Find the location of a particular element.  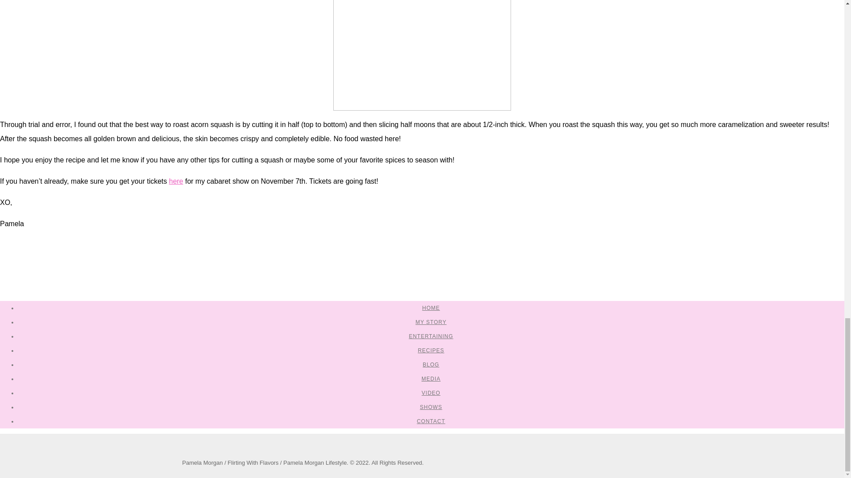

VIDEO is located at coordinates (430, 393).